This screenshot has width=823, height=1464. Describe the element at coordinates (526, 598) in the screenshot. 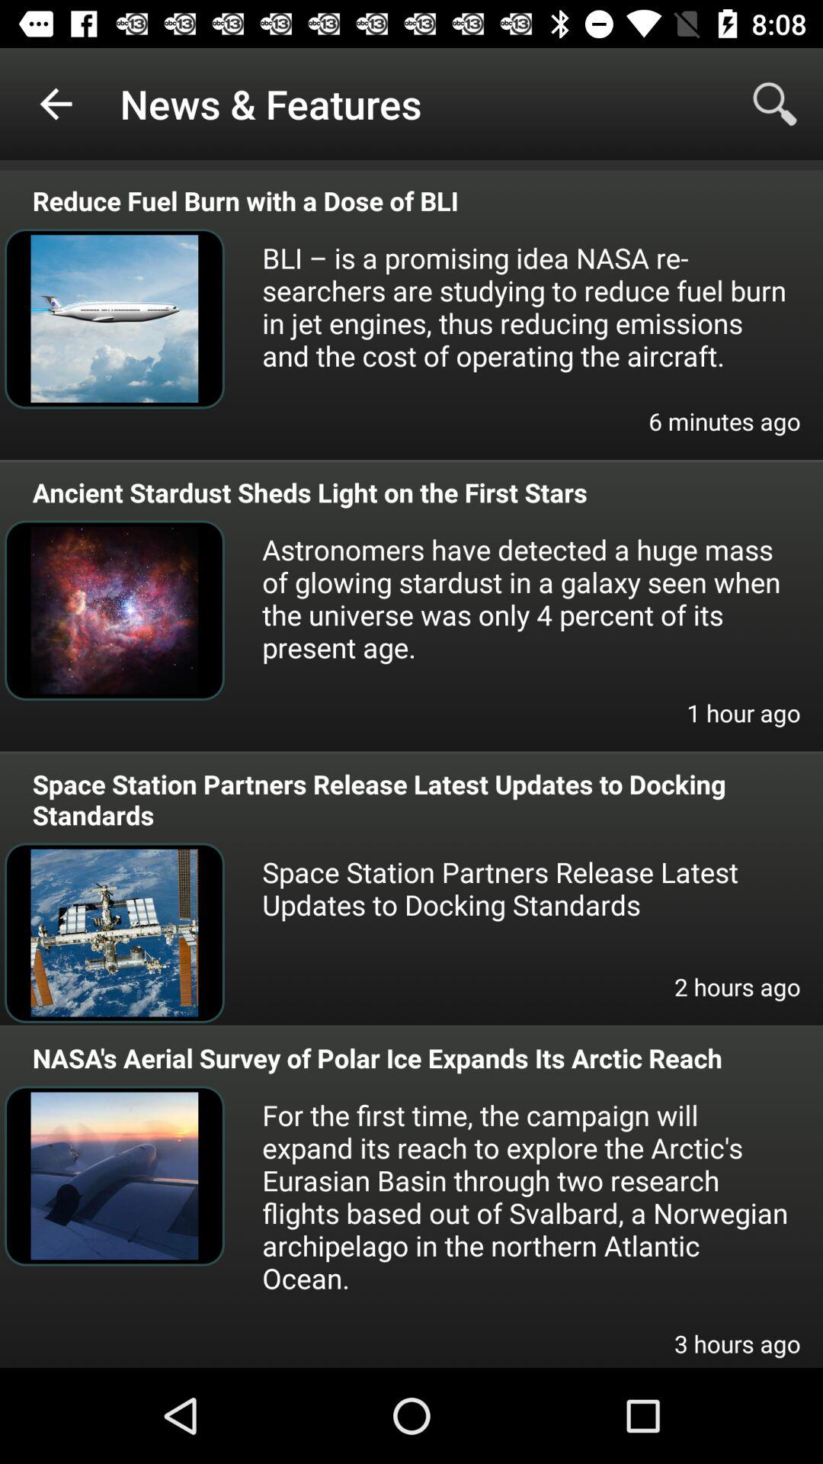

I see `select astronomers have detected icon` at that location.